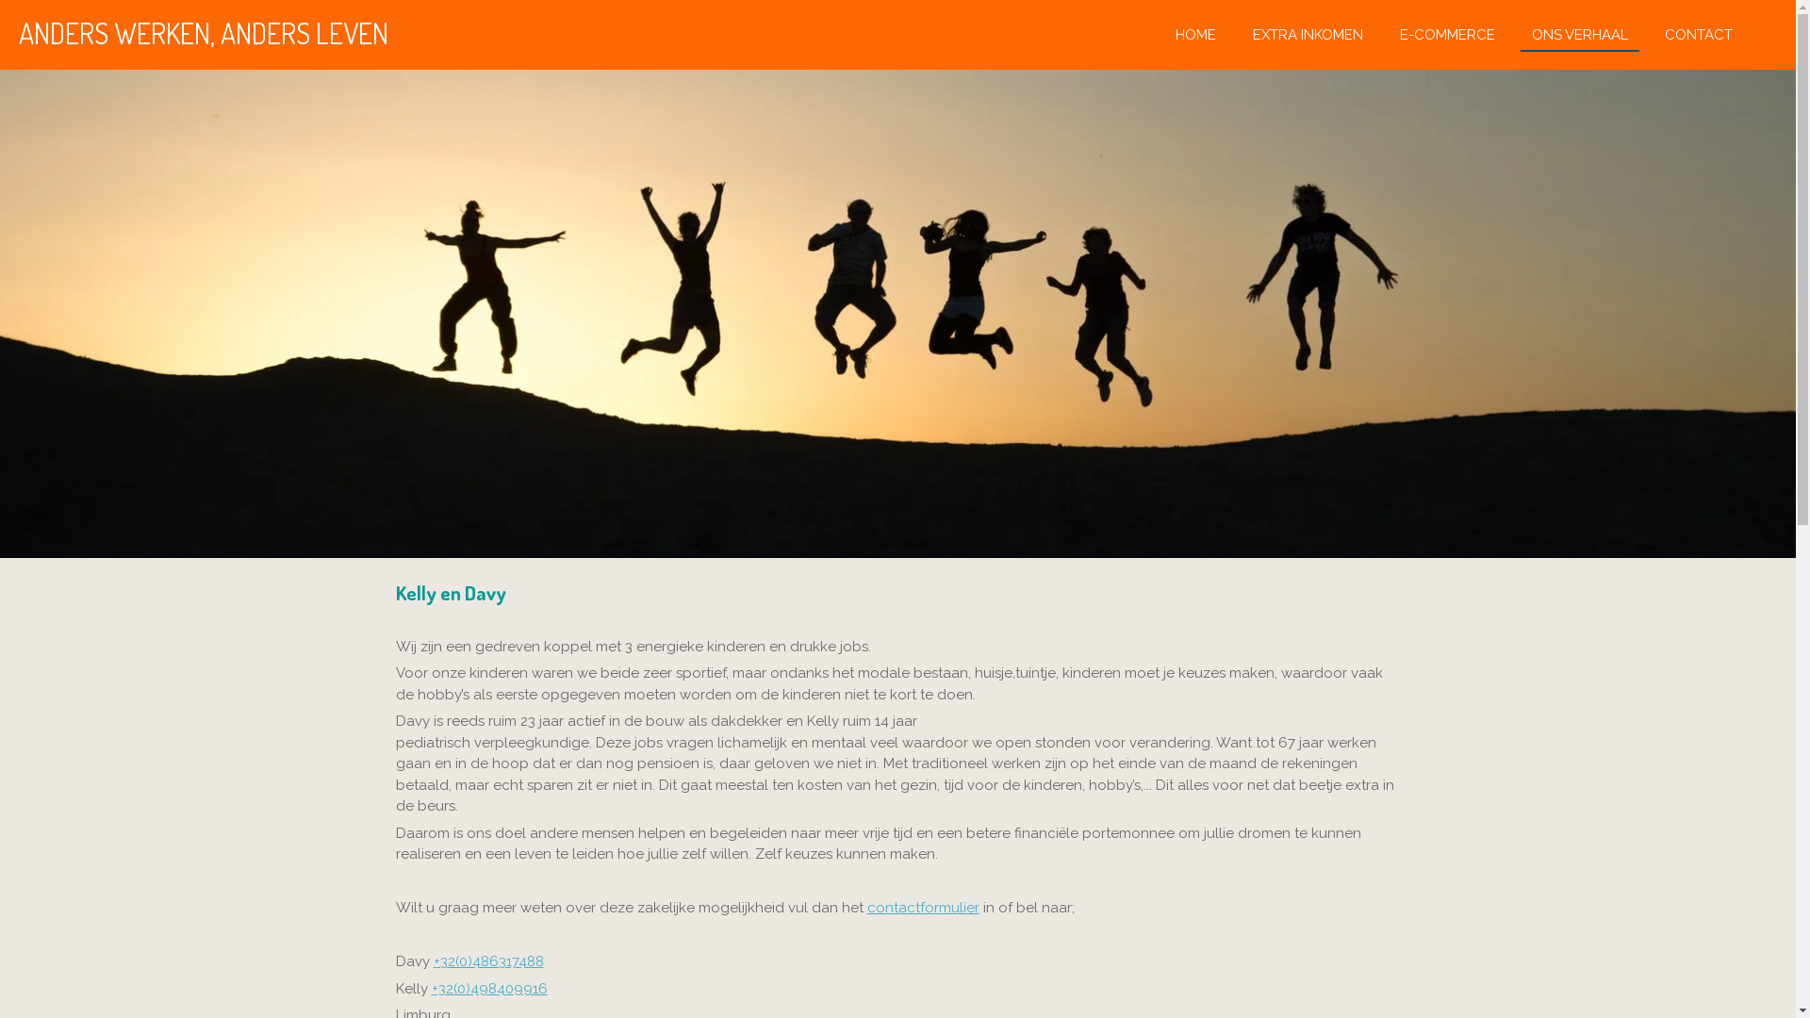 This screenshot has height=1018, width=1810. Describe the element at coordinates (490, 989) in the screenshot. I see `+32(0)498409916` at that location.